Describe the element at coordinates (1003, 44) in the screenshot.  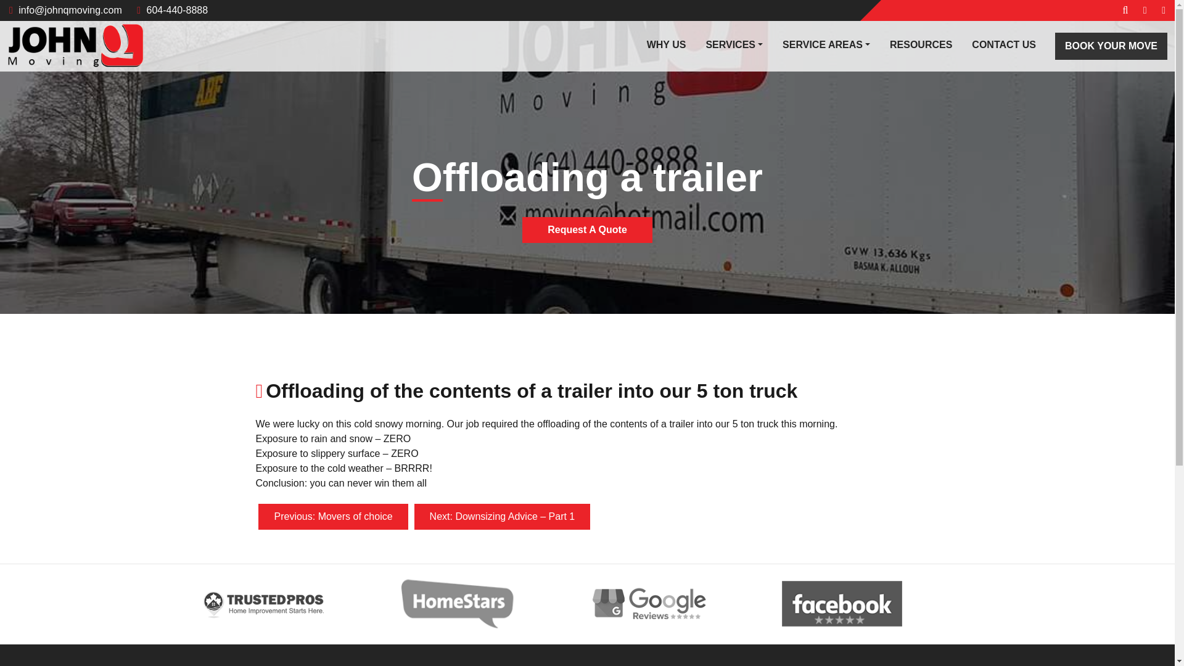
I see `CONTACT US` at that location.